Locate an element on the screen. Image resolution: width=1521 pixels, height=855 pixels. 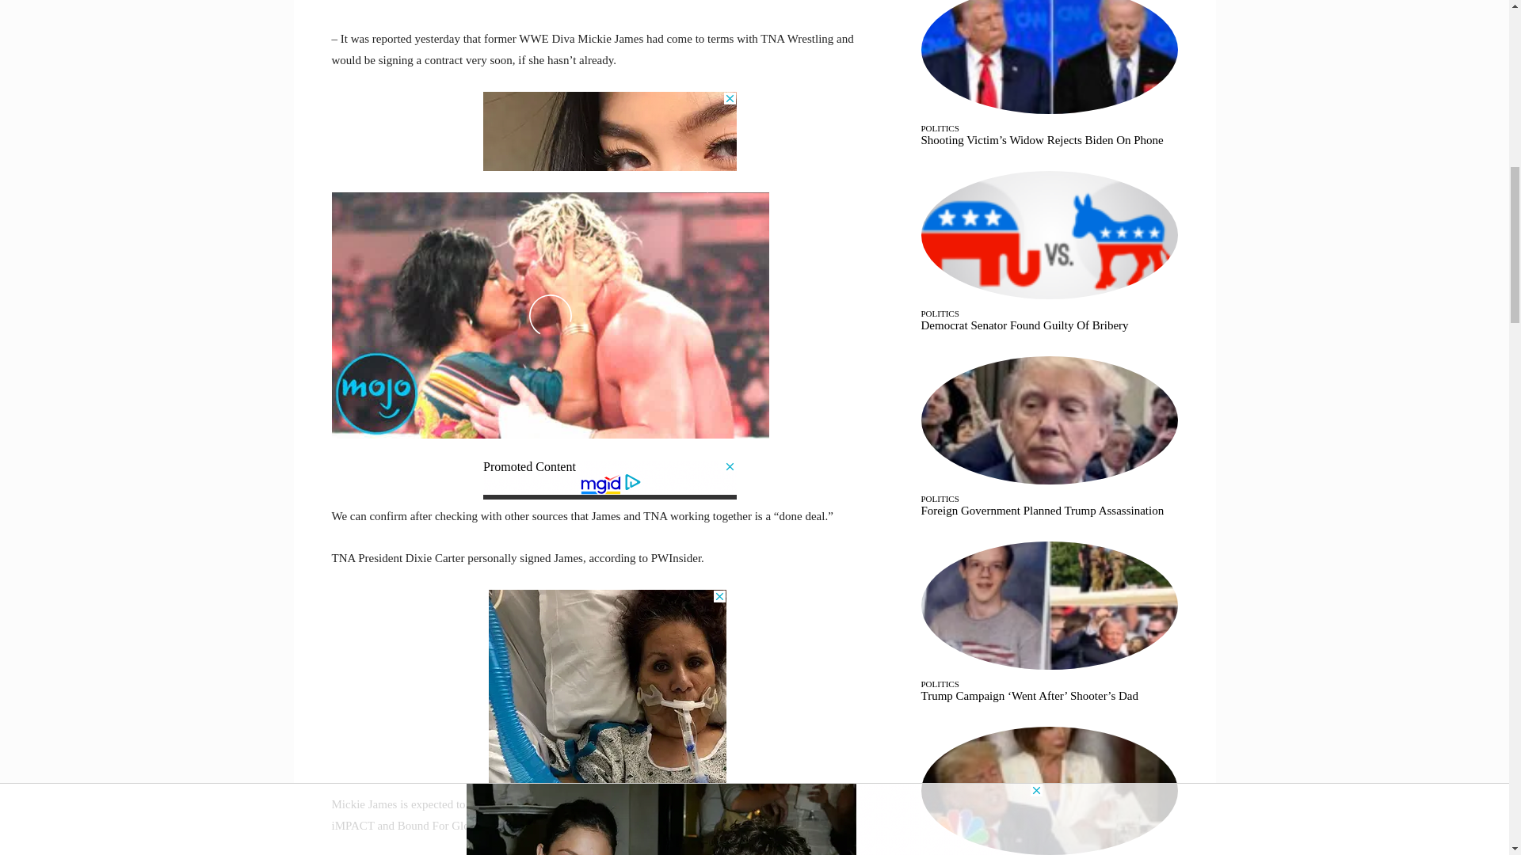
3rd party ad content is located at coordinates (607, 689).